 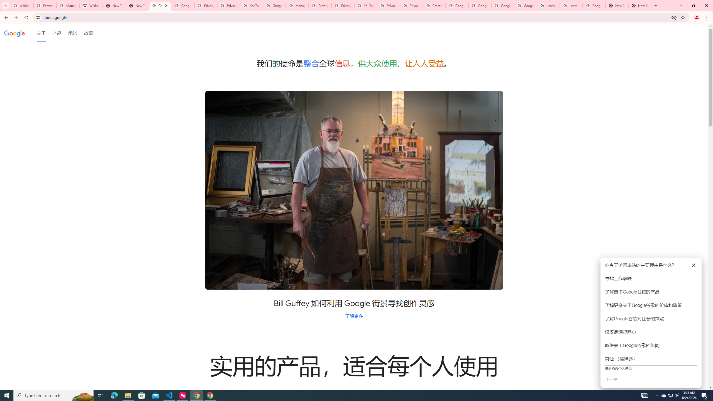 What do you see at coordinates (251, 6) in the screenshot?
I see `YouTube` at bounding box center [251, 6].